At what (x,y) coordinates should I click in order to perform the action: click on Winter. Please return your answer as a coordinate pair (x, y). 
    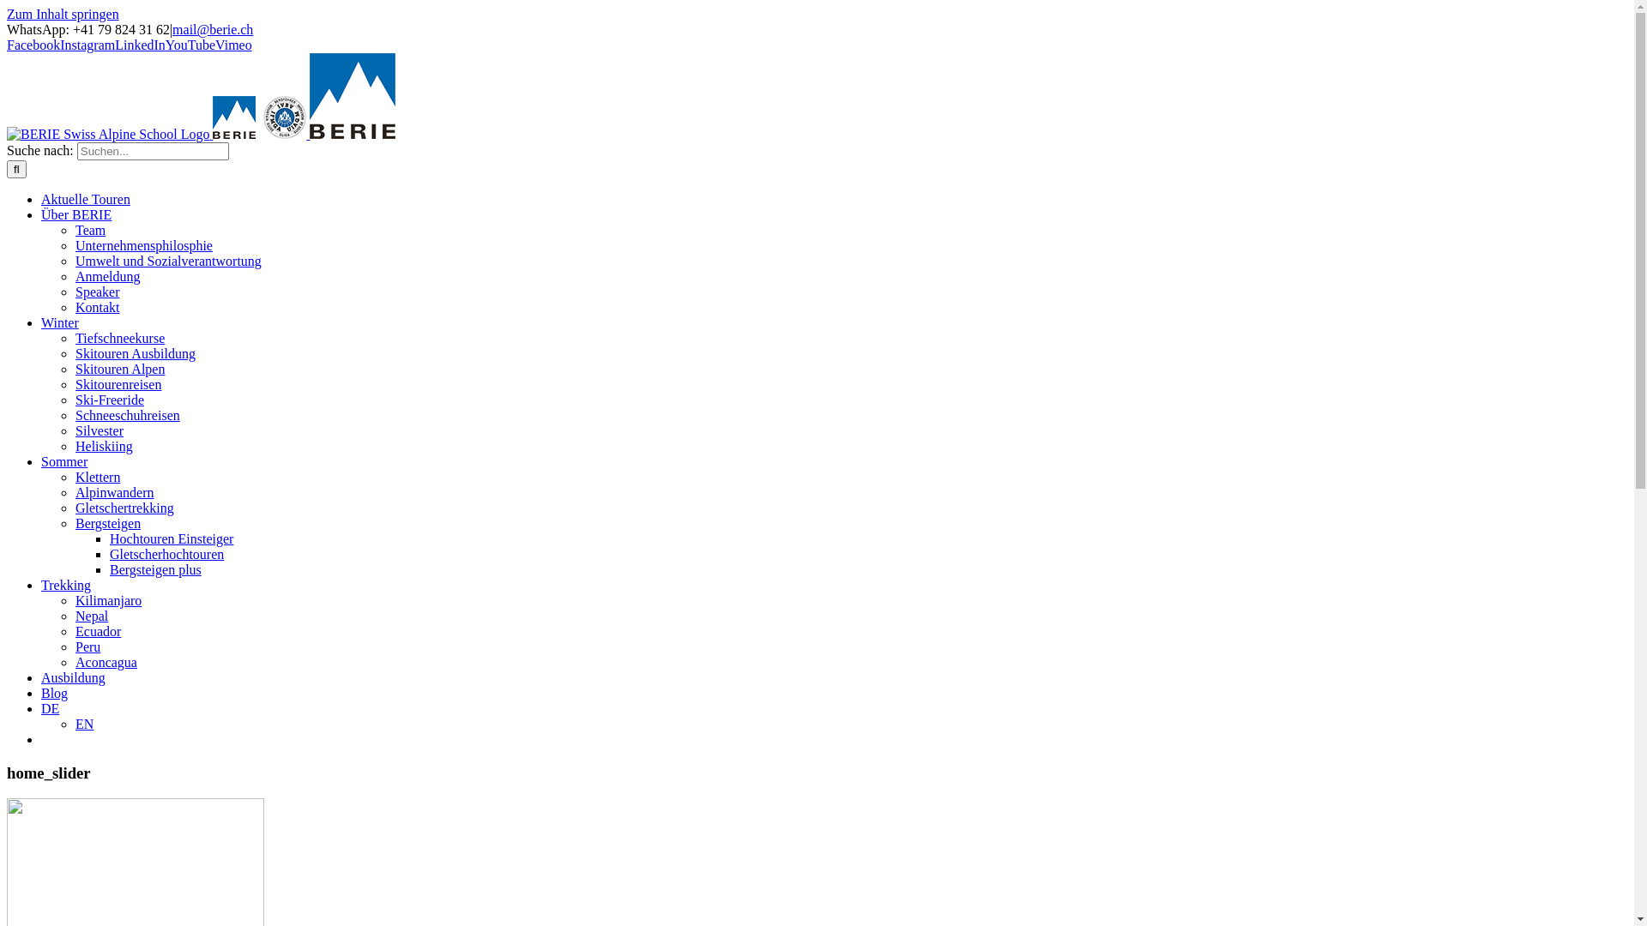
    Looking at the image, I should click on (60, 322).